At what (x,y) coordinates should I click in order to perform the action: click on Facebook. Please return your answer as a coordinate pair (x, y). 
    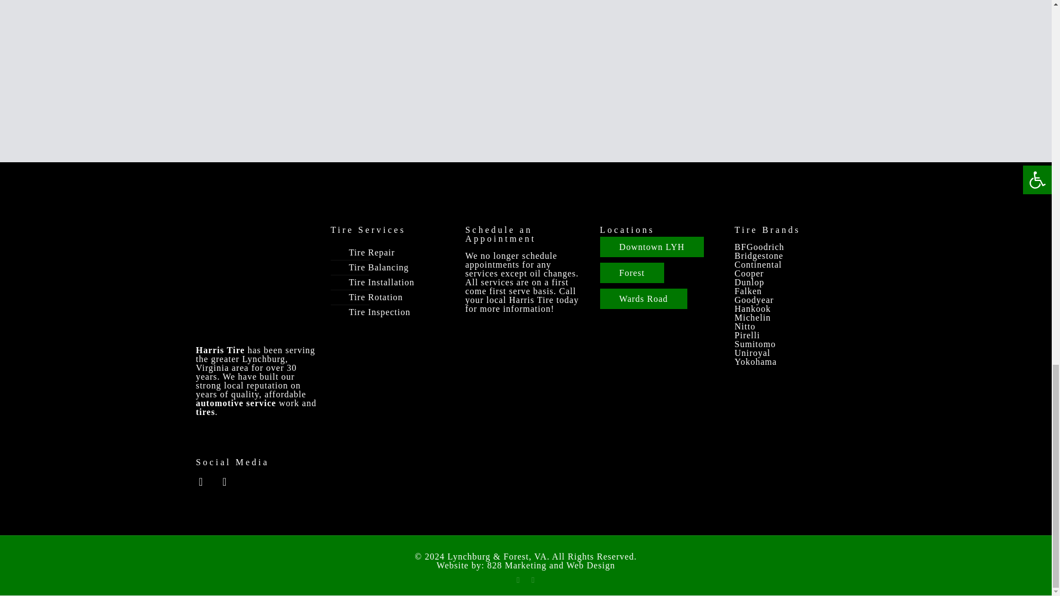
    Looking at the image, I should click on (518, 580).